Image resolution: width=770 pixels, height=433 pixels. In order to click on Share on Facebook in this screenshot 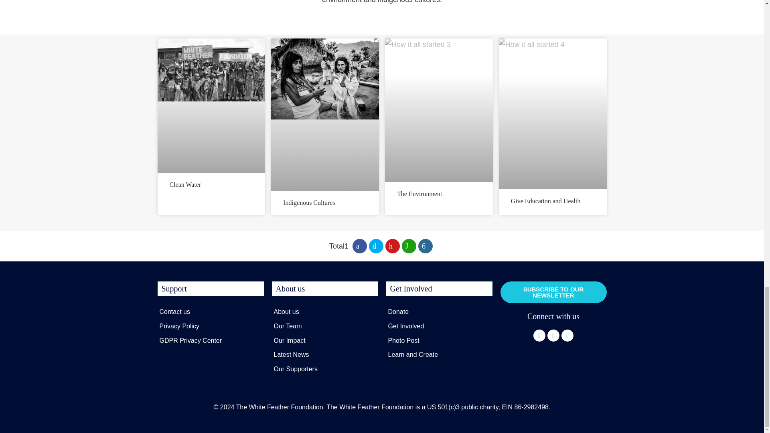, I will do `click(360, 246)`.